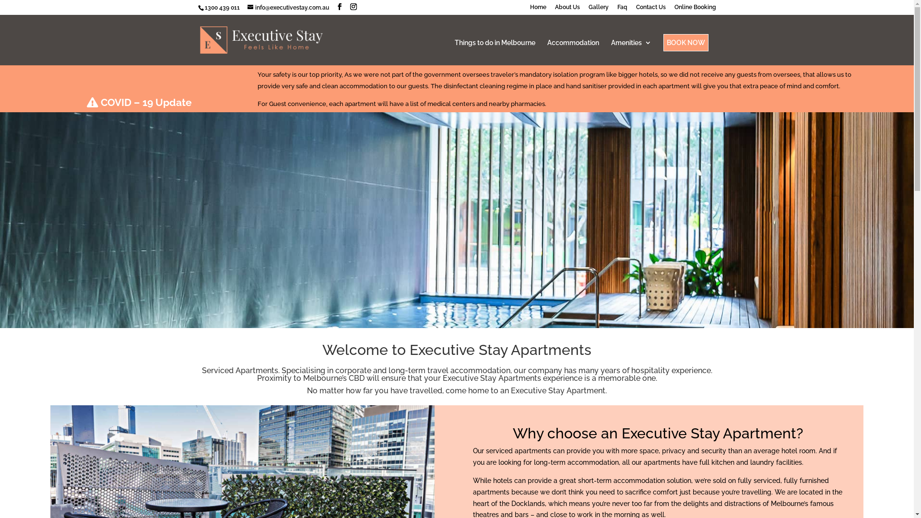 This screenshot has height=518, width=921. I want to click on Faq, so click(622, 10).